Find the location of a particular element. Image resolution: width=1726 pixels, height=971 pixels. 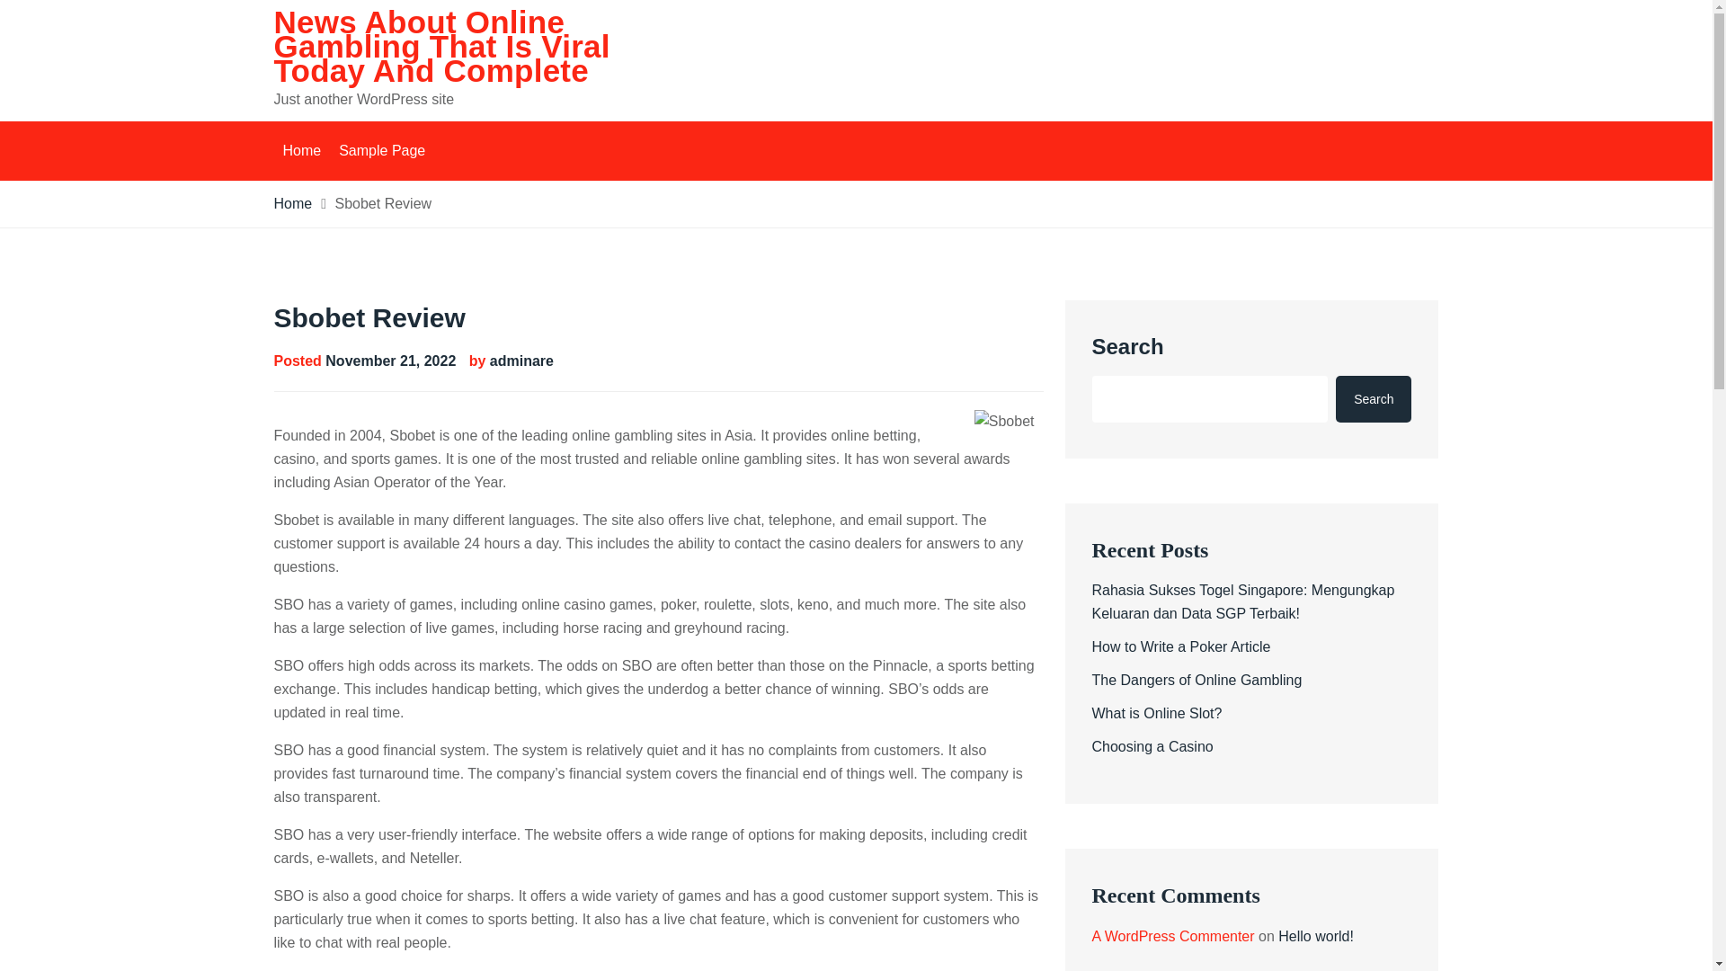

The Dangers of Online Gambling is located at coordinates (1196, 680).